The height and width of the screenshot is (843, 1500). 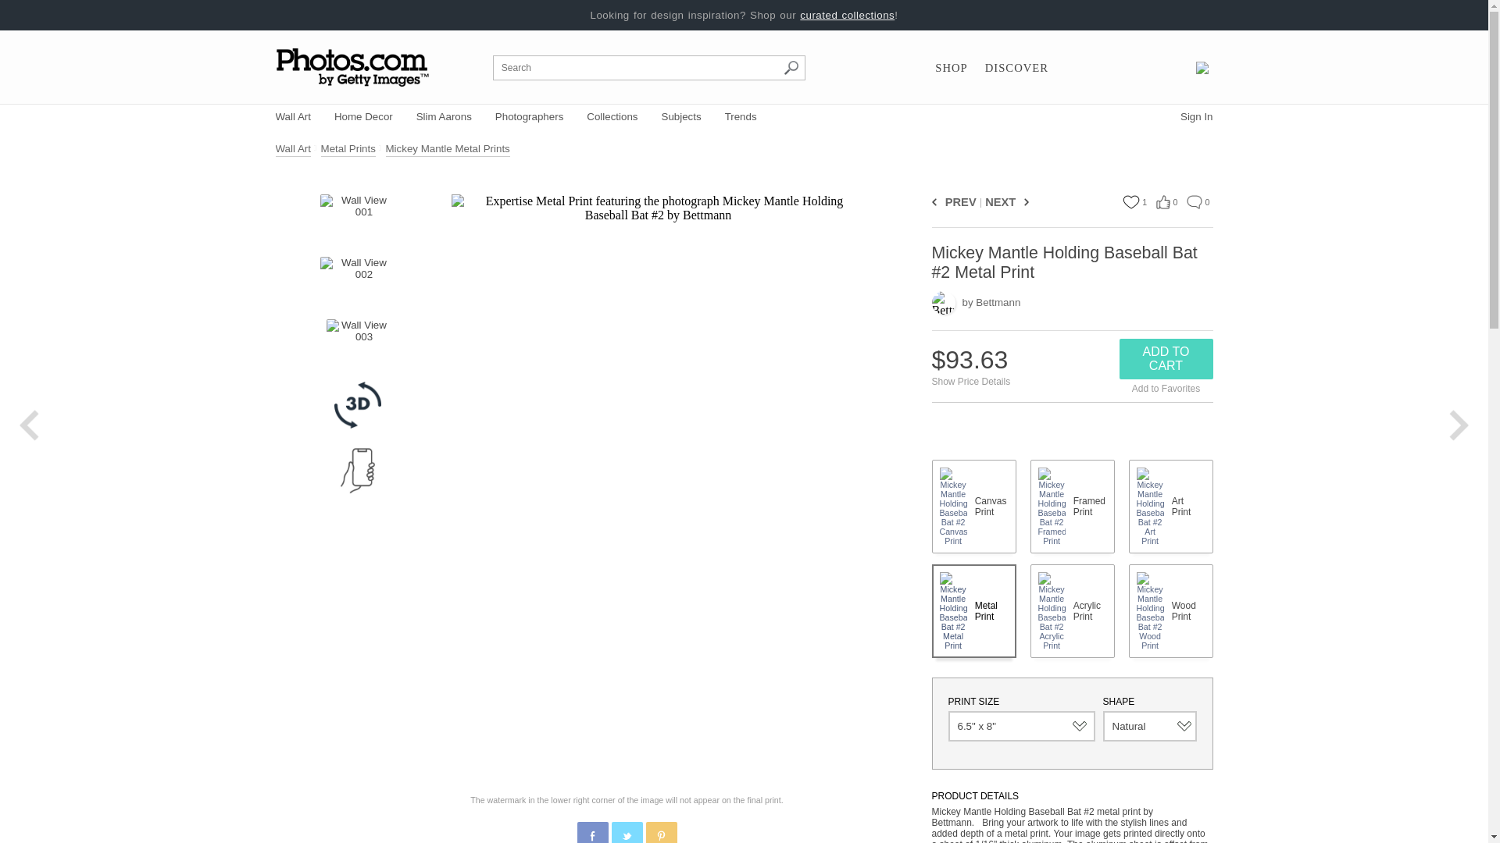 What do you see at coordinates (626, 832) in the screenshot?
I see `Share Product on Twitter` at bounding box center [626, 832].